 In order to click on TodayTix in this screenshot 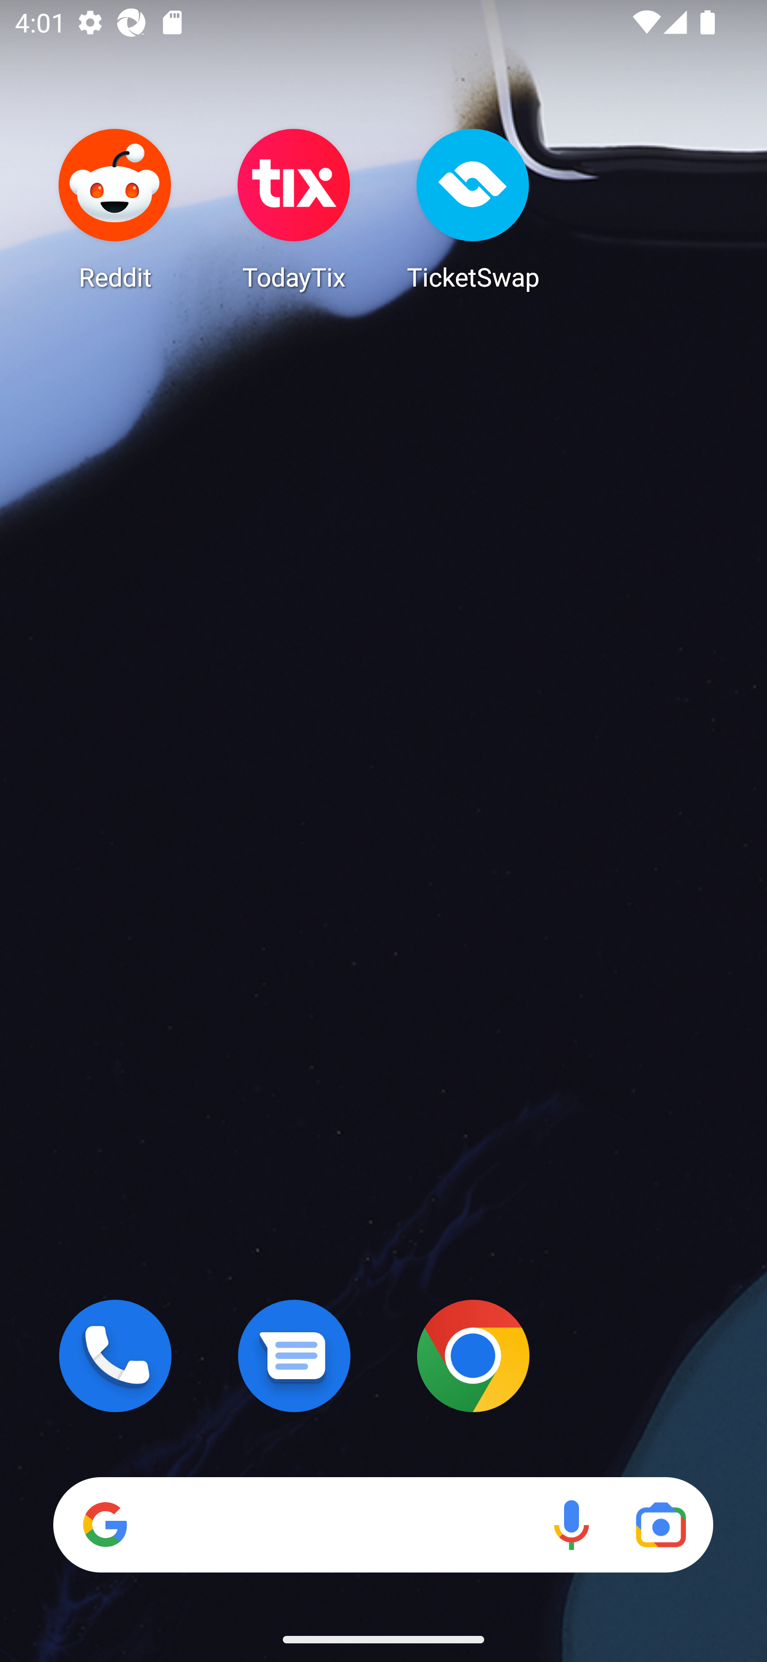, I will do `click(294, 209)`.